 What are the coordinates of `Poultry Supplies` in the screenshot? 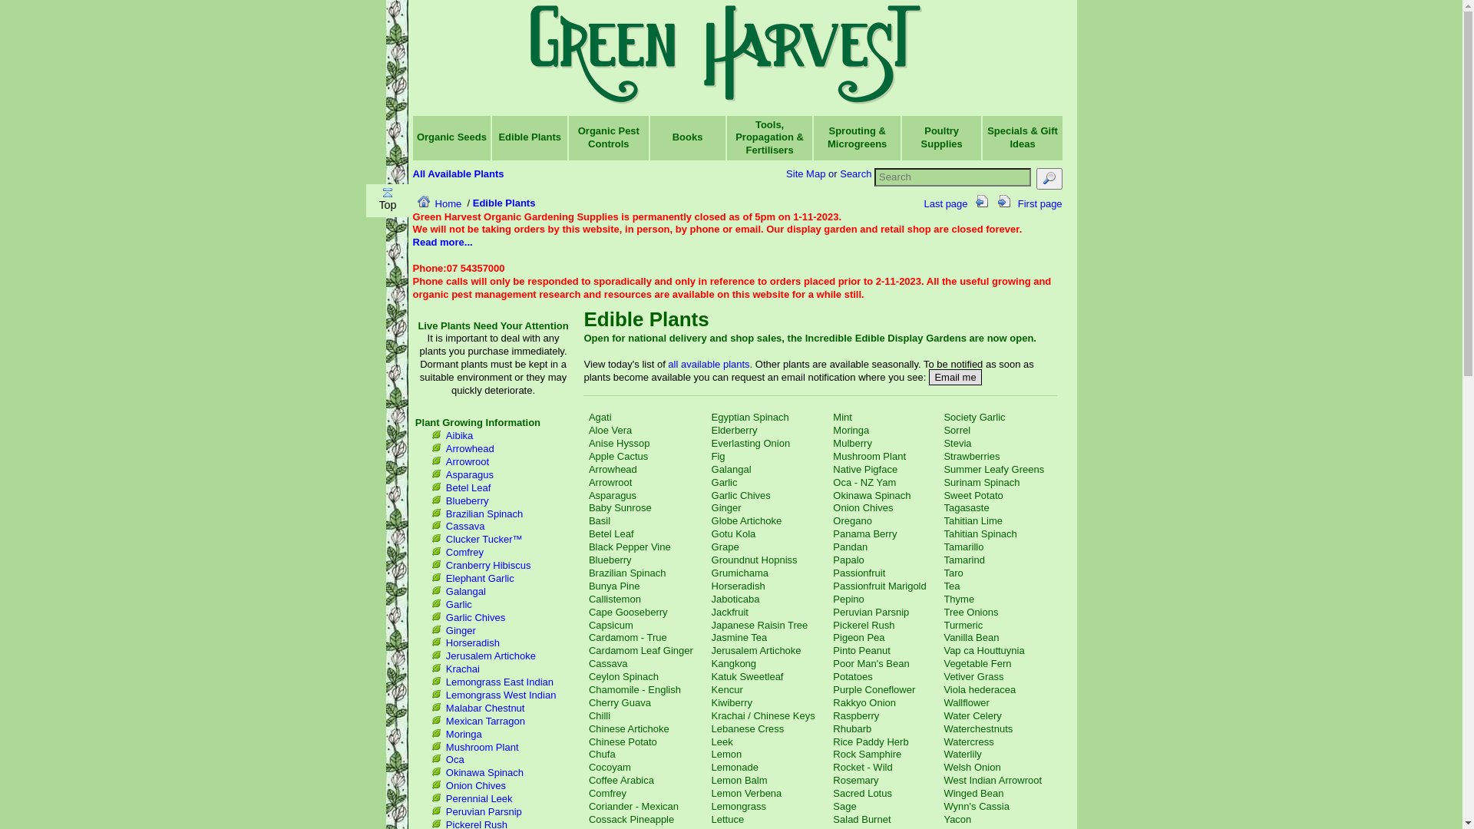 It's located at (942, 137).